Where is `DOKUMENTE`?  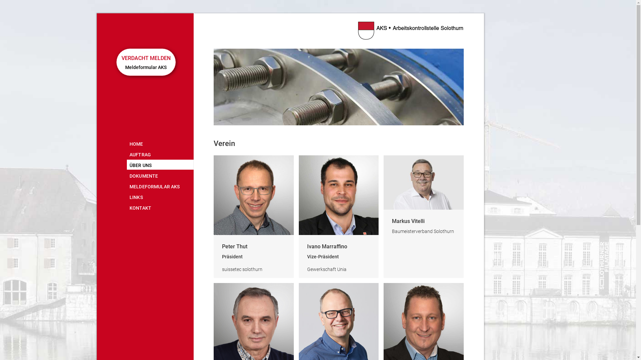
DOKUMENTE is located at coordinates (160, 175).